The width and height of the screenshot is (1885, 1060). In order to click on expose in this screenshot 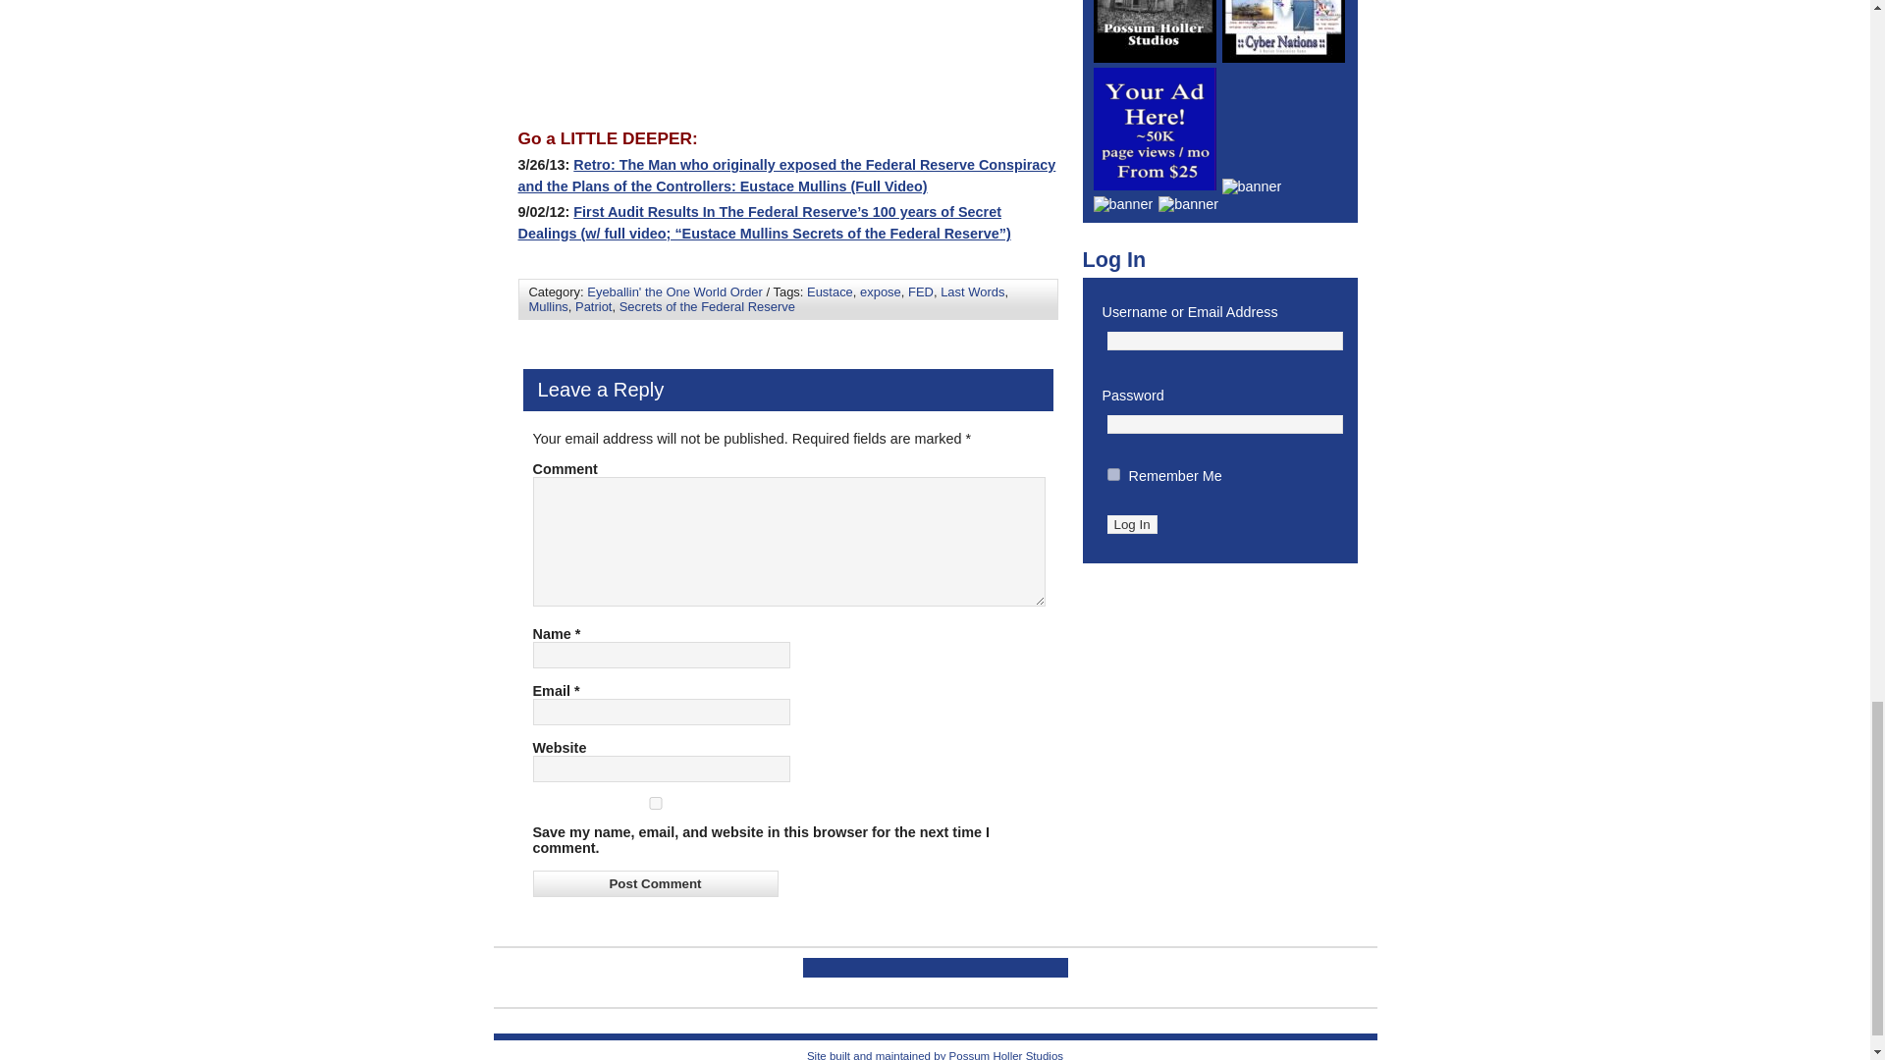, I will do `click(880, 291)`.